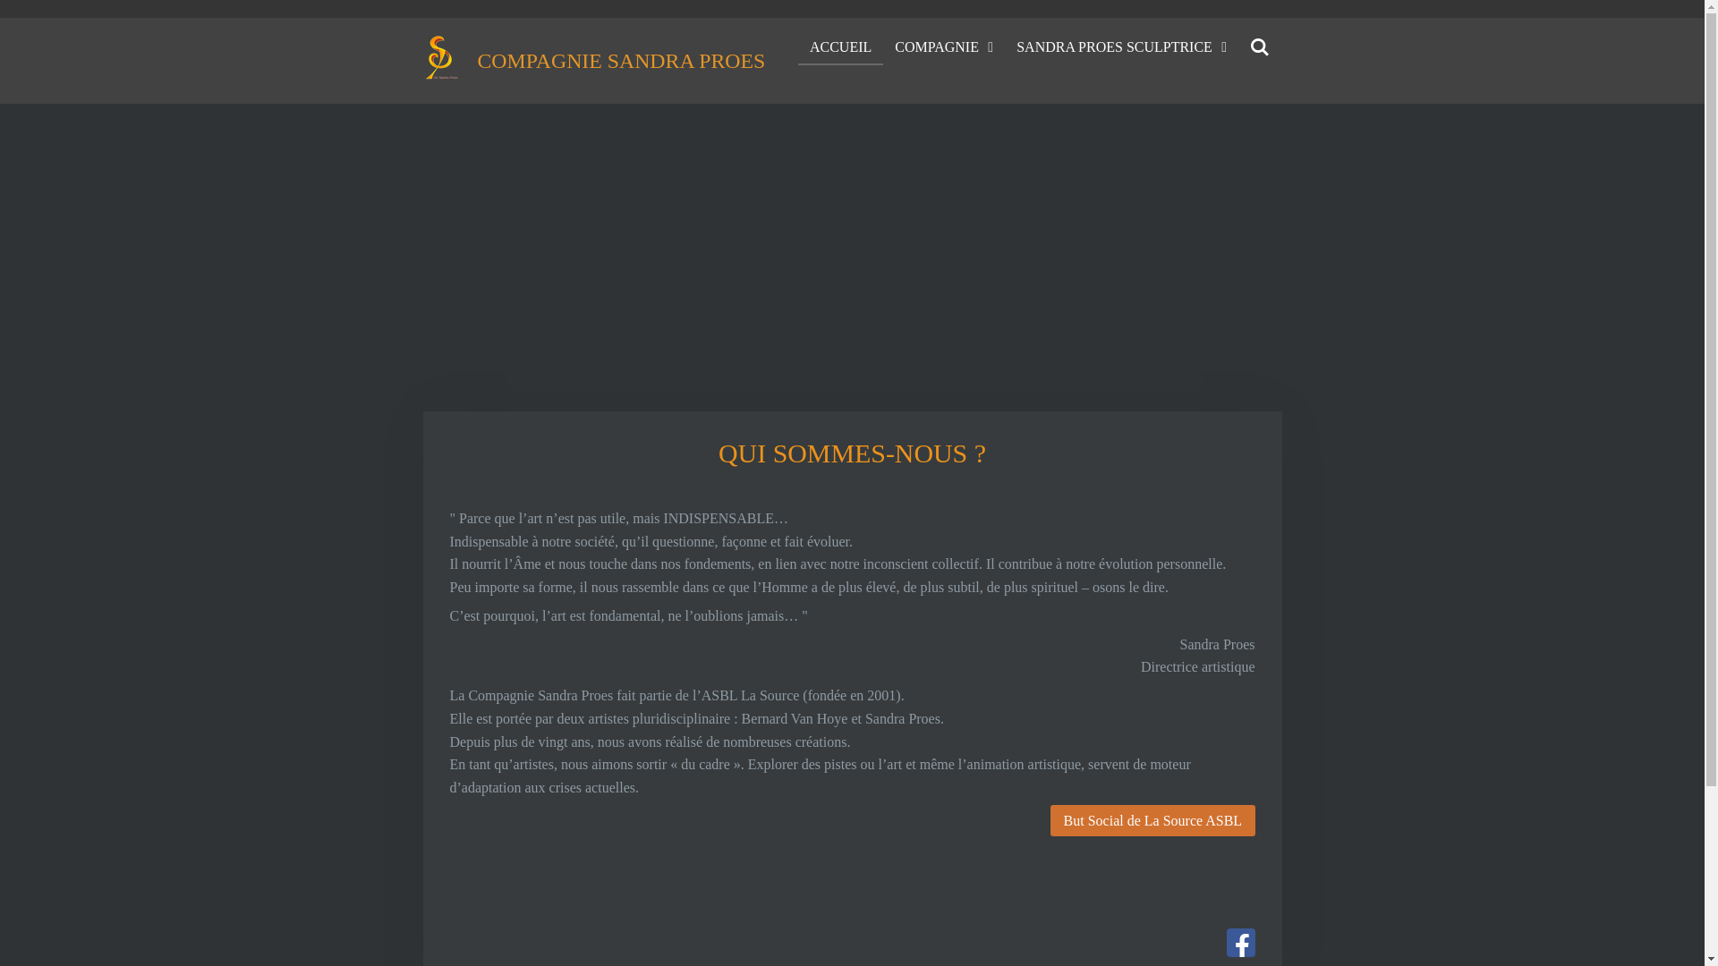 The height and width of the screenshot is (966, 1718). Describe the element at coordinates (841, 47) in the screenshot. I see `ACCUEIL` at that location.